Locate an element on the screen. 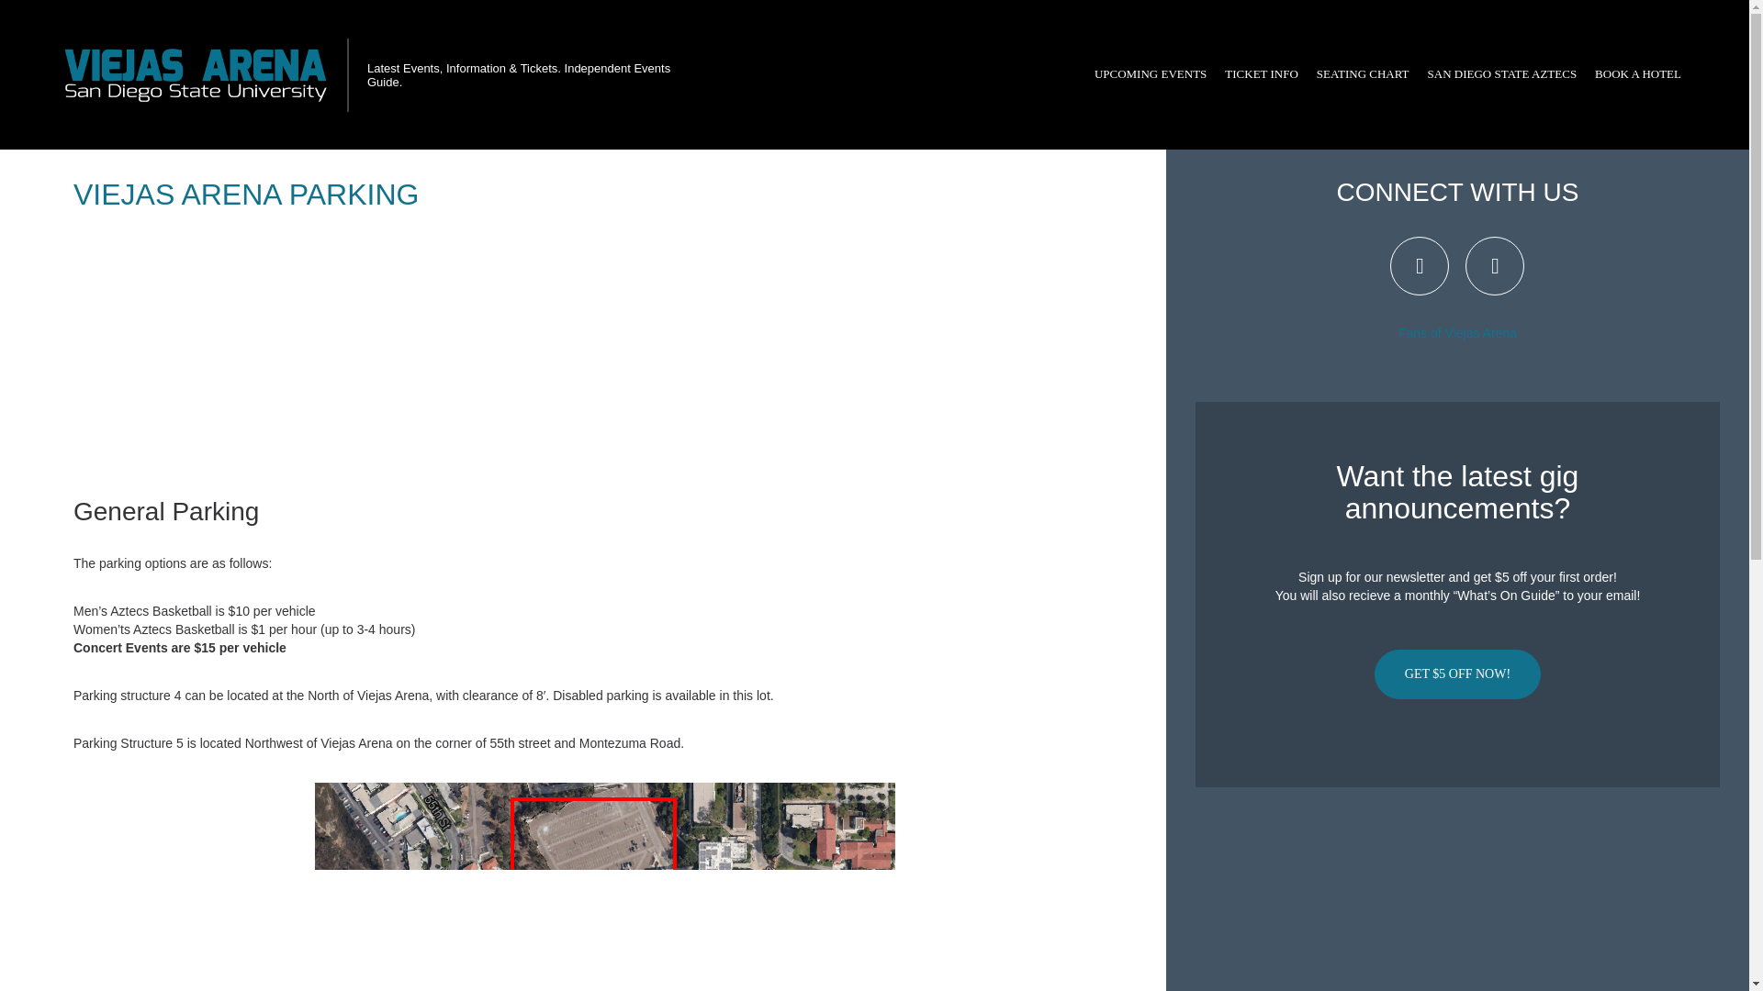 This screenshot has width=1763, height=991. Fans of Viejas Arena is located at coordinates (1456, 333).